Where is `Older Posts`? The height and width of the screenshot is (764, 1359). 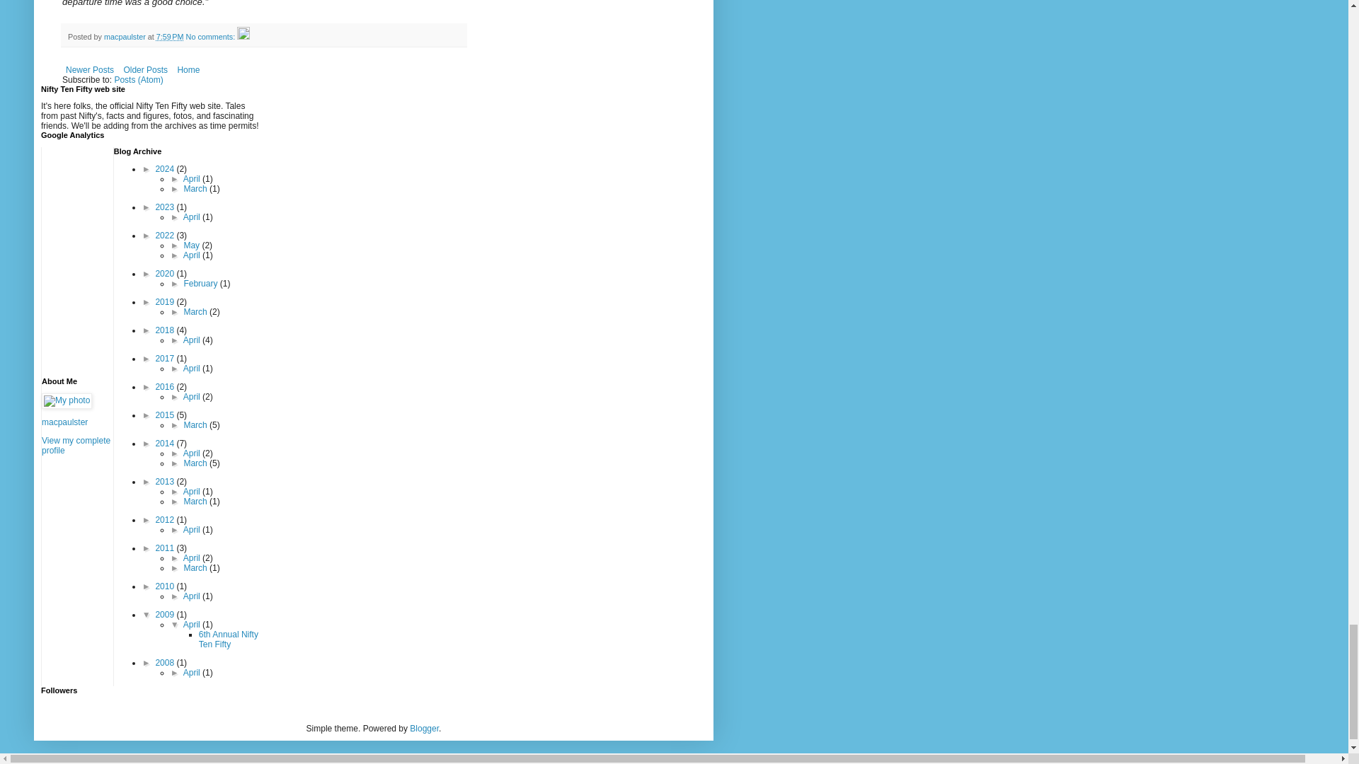
Older Posts is located at coordinates (144, 70).